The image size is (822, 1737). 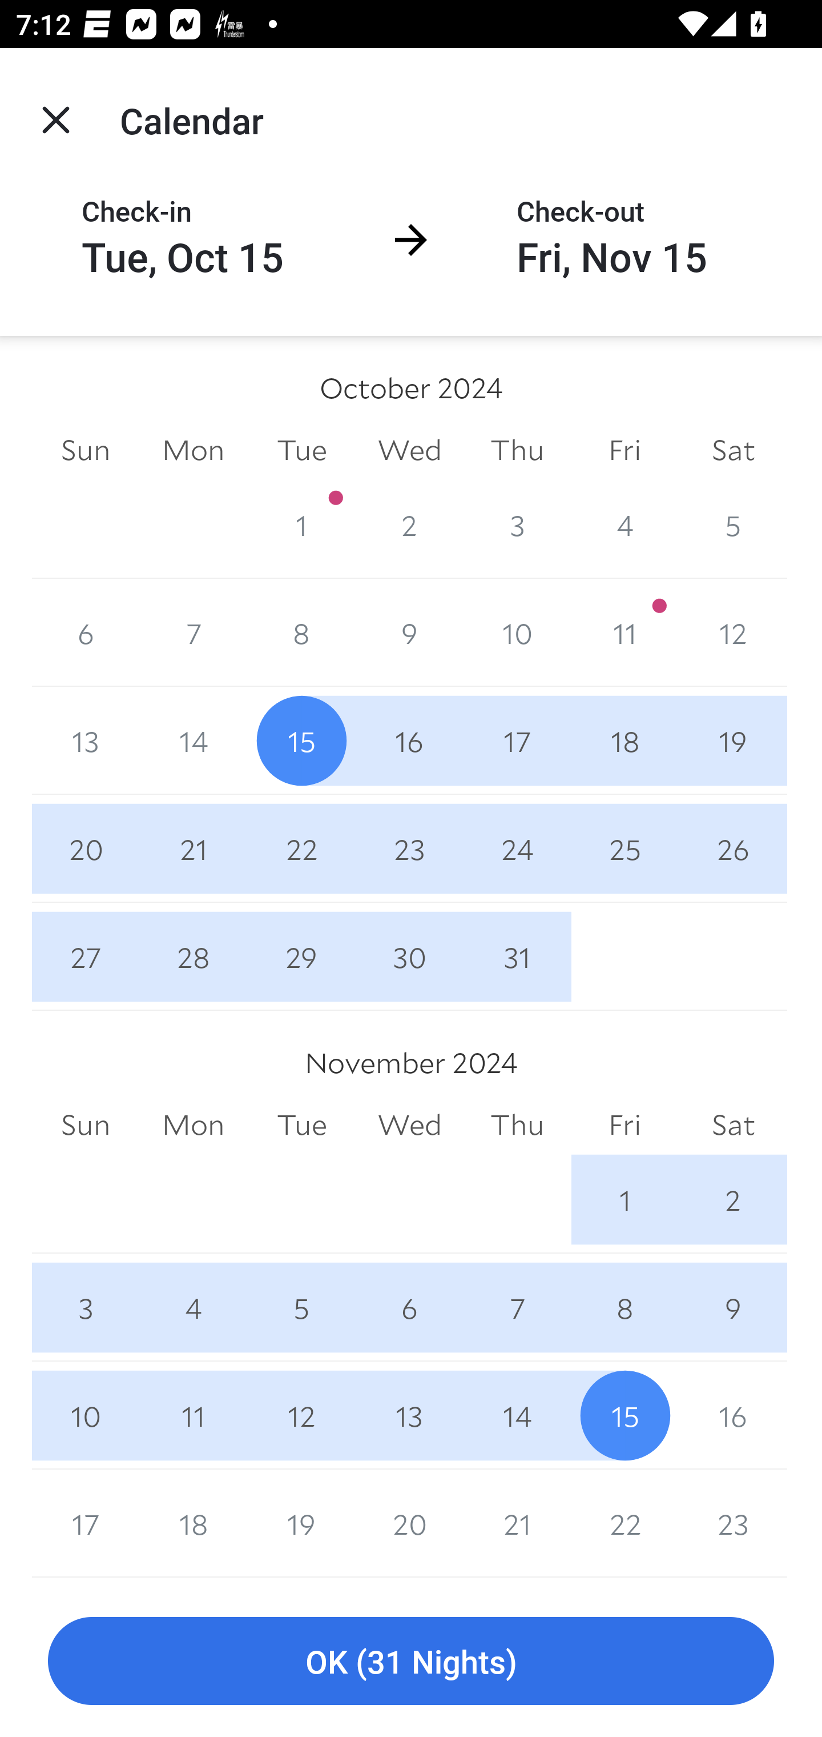 What do you see at coordinates (86, 1126) in the screenshot?
I see `Sun` at bounding box center [86, 1126].